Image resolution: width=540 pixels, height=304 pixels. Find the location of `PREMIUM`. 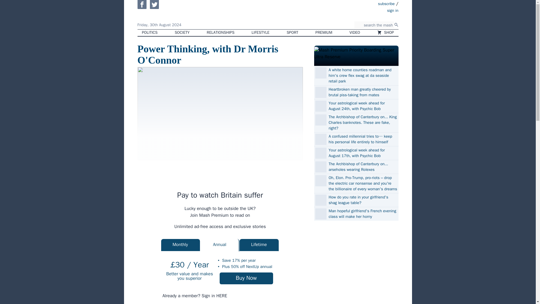

PREMIUM is located at coordinates (324, 33).